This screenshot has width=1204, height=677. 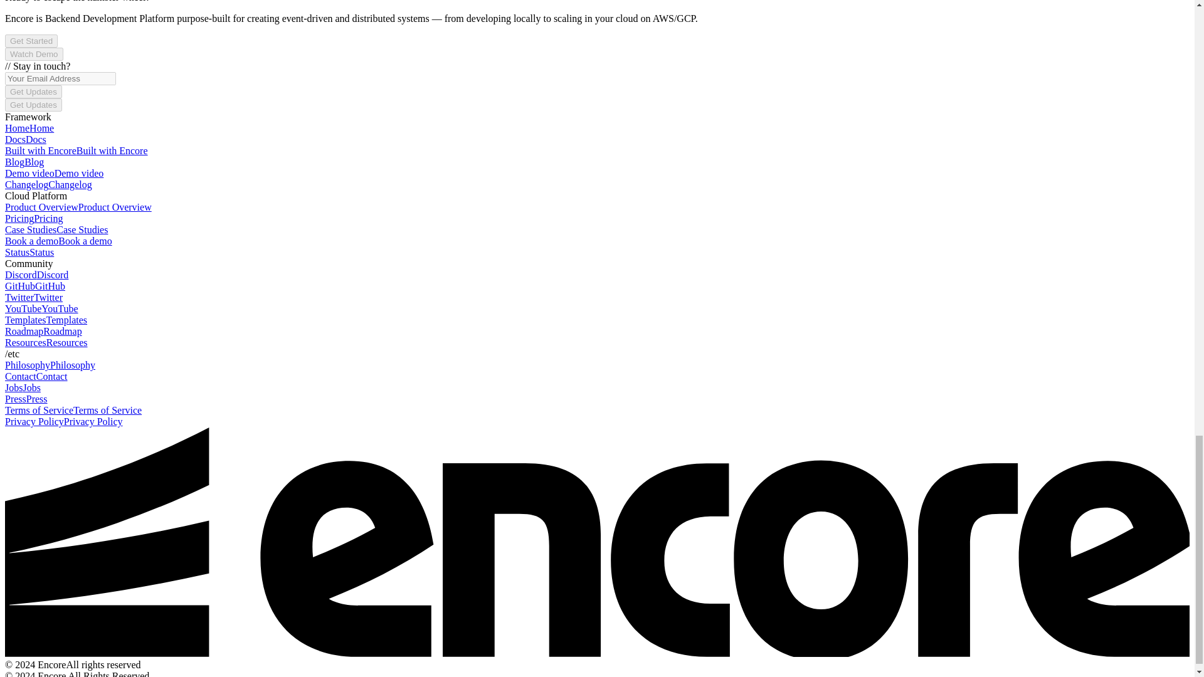 What do you see at coordinates (33, 105) in the screenshot?
I see `Get Updates` at bounding box center [33, 105].